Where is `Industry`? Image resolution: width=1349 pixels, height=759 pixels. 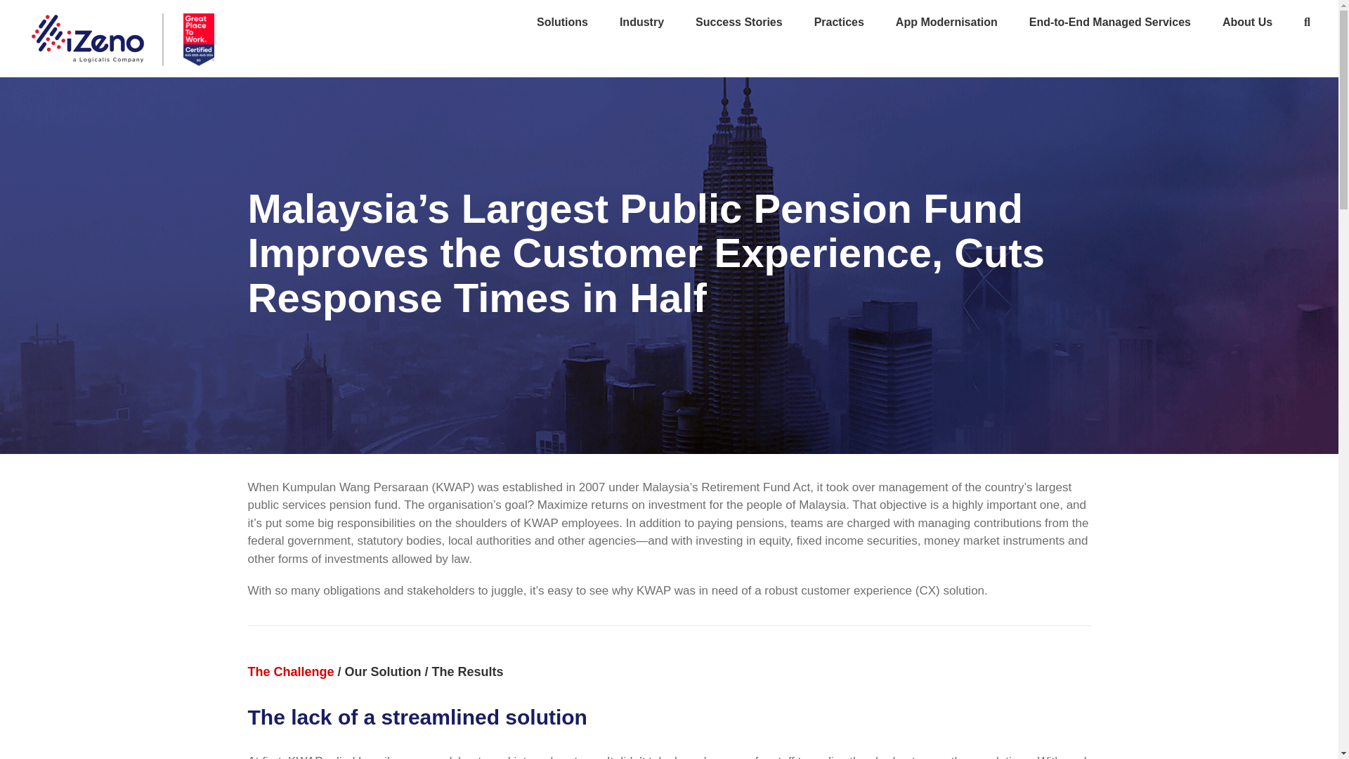
Industry is located at coordinates (641, 21).